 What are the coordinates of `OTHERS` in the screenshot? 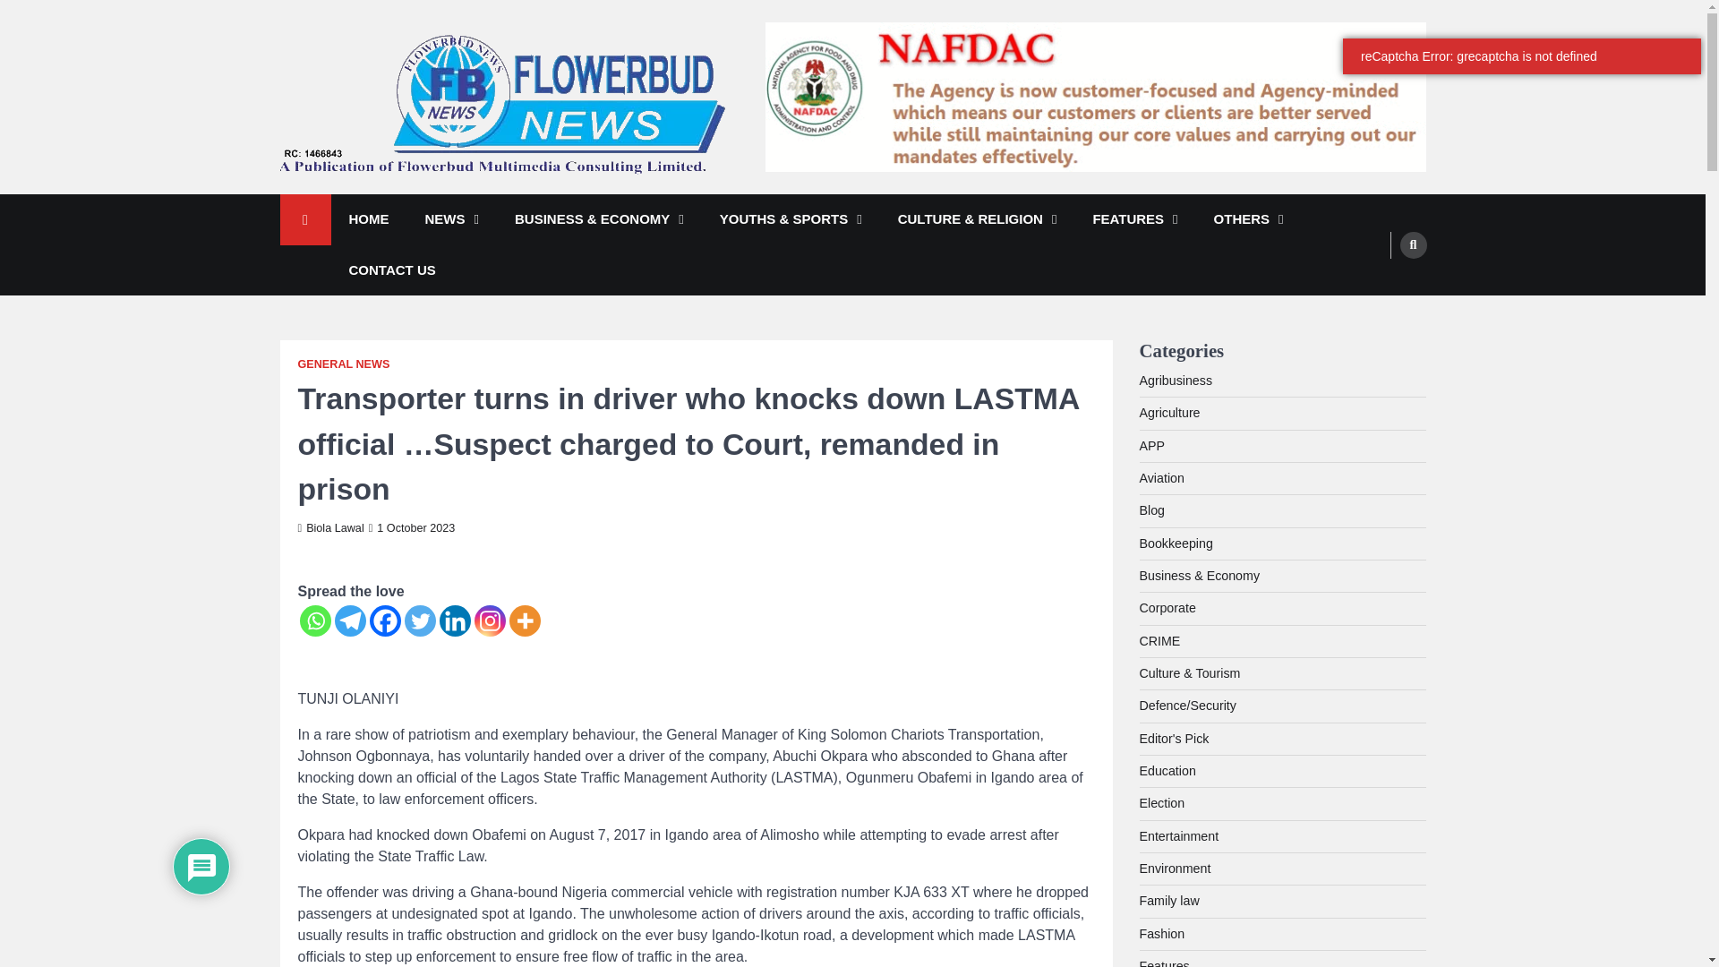 It's located at (1248, 220).